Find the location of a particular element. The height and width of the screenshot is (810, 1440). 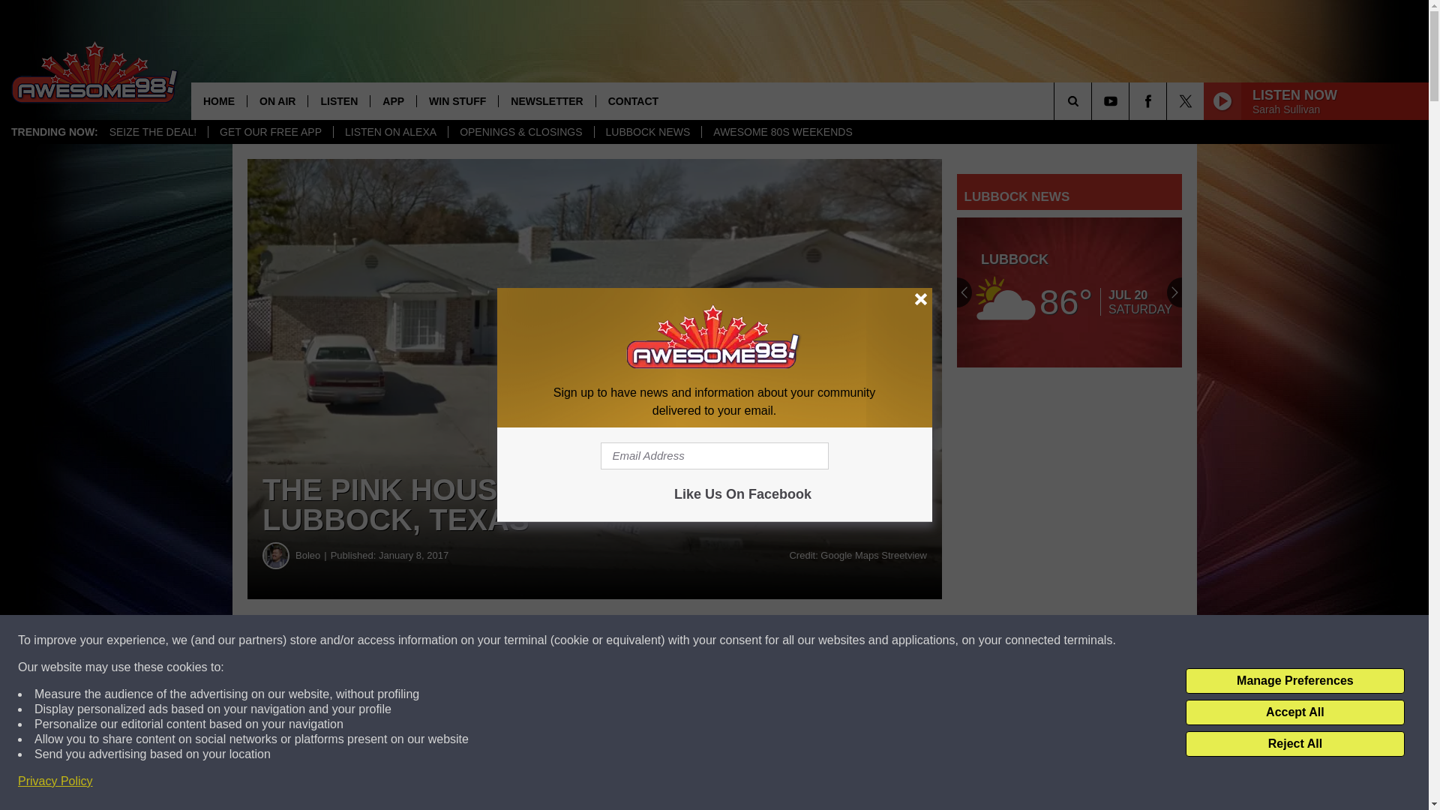

AWESOME 80S WEEKENDS is located at coordinates (781, 132).